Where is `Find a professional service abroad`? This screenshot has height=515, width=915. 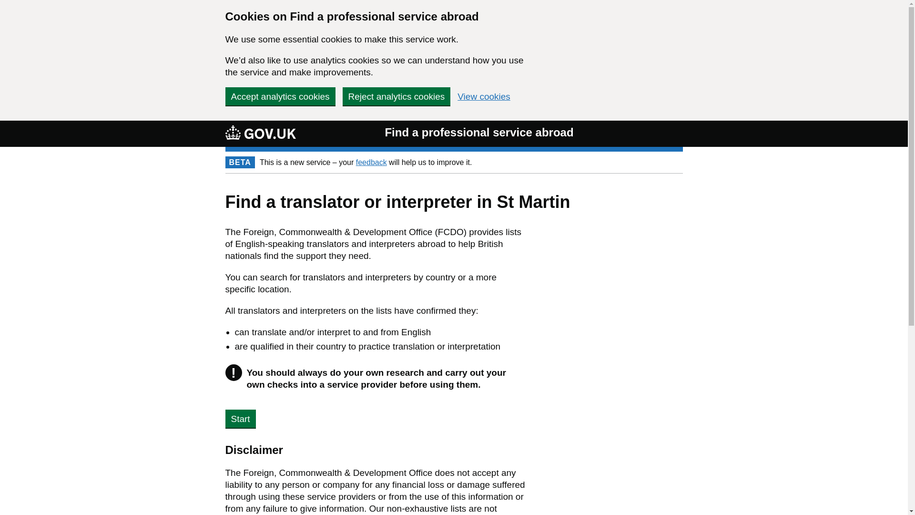 Find a professional service abroad is located at coordinates (478, 133).